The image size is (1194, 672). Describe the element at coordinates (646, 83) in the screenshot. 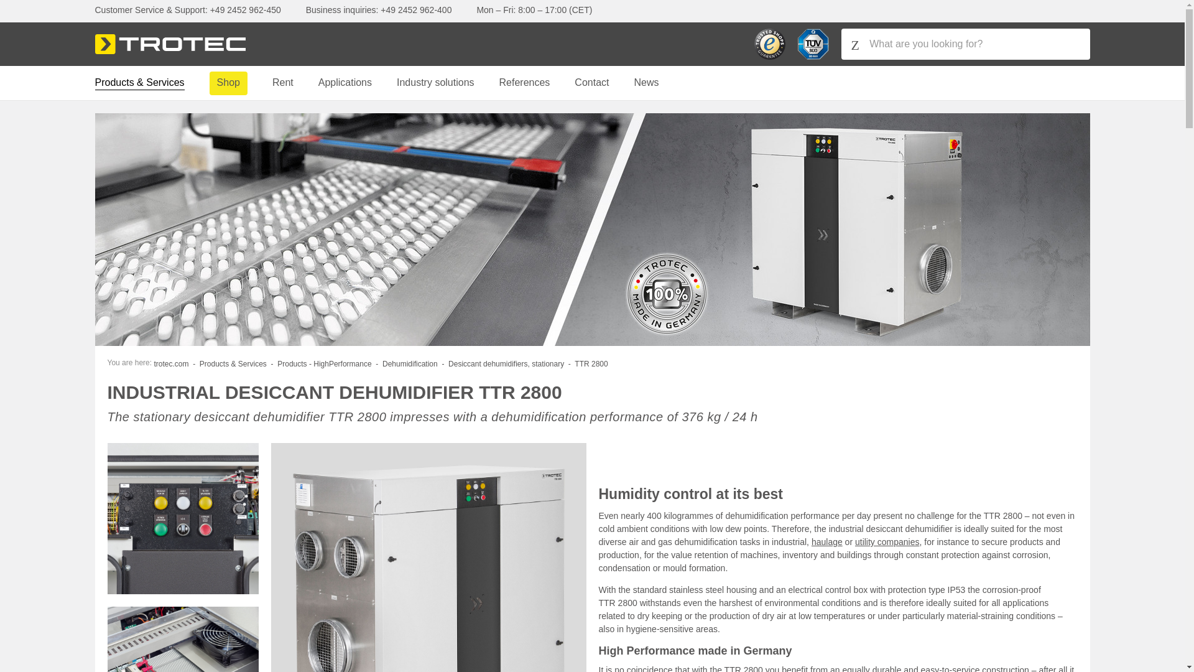

I see `News` at that location.